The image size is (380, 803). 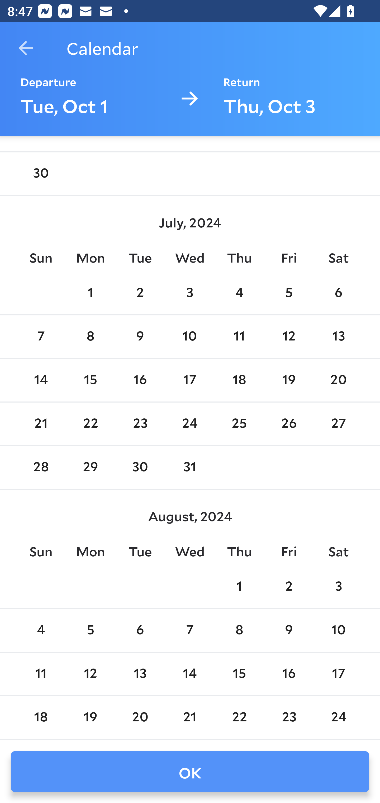 What do you see at coordinates (26, 48) in the screenshot?
I see `Navigate up` at bounding box center [26, 48].